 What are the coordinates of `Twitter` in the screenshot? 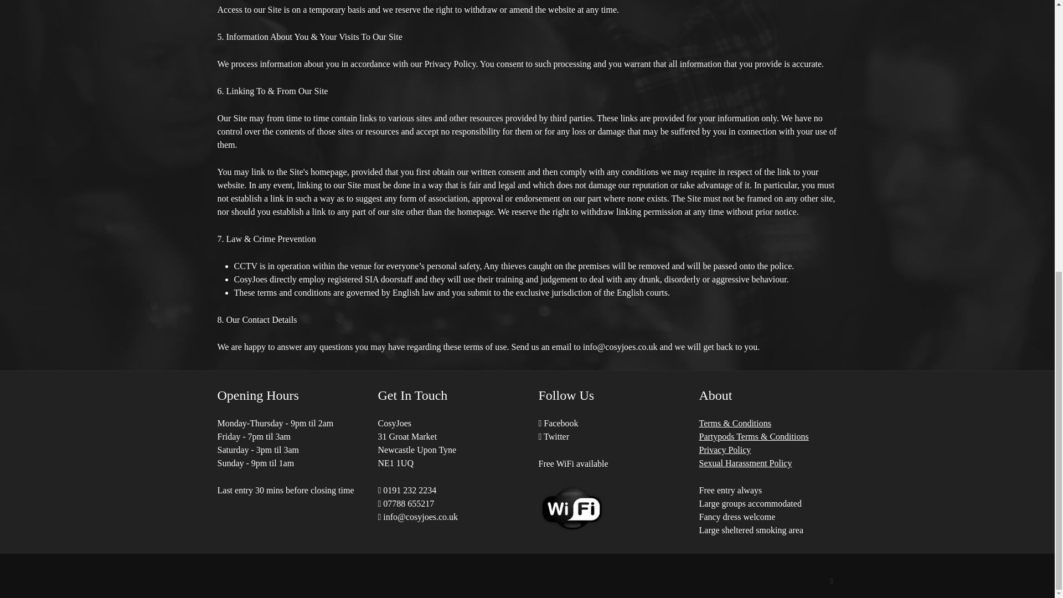 It's located at (553, 436).